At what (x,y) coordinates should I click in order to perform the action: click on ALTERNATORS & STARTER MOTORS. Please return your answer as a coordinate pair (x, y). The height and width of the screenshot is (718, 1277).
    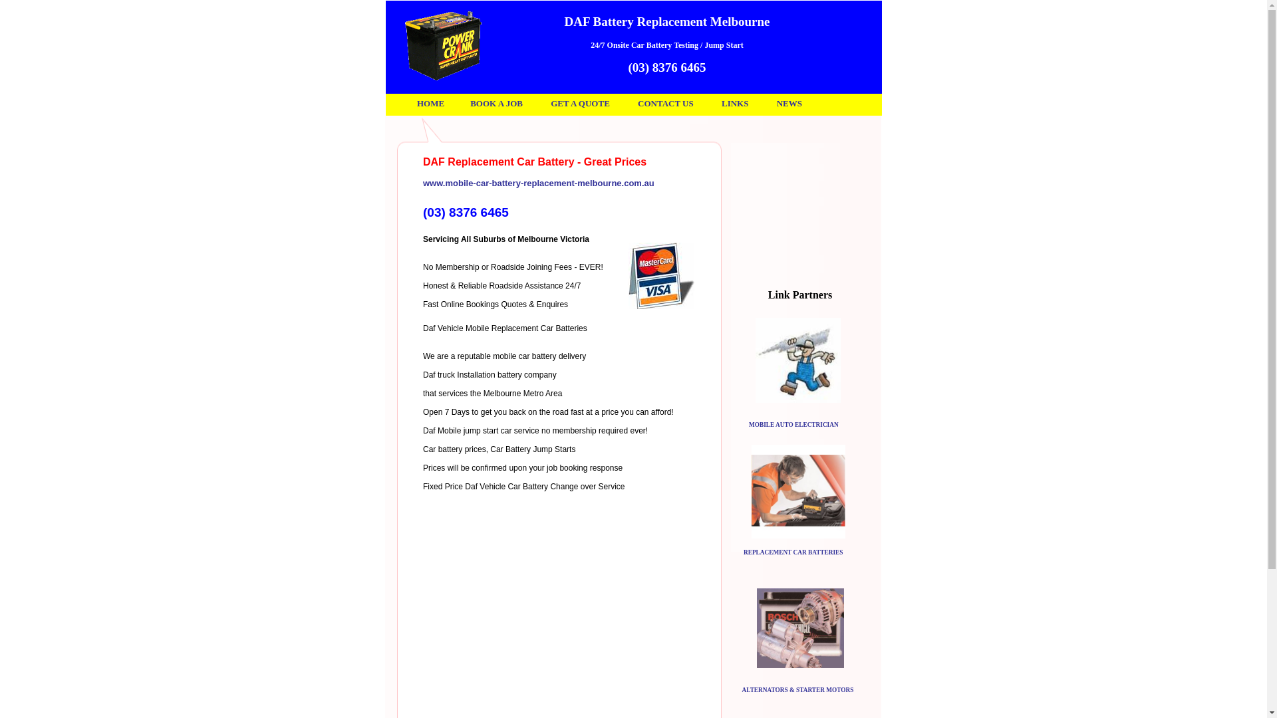
    Looking at the image, I should click on (798, 690).